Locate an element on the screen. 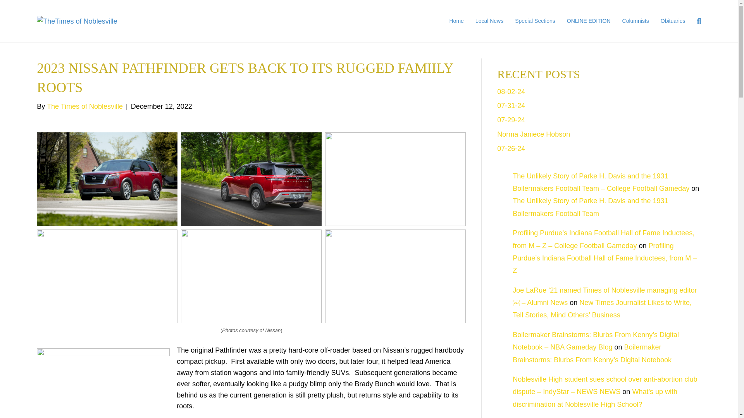  Home is located at coordinates (456, 21).